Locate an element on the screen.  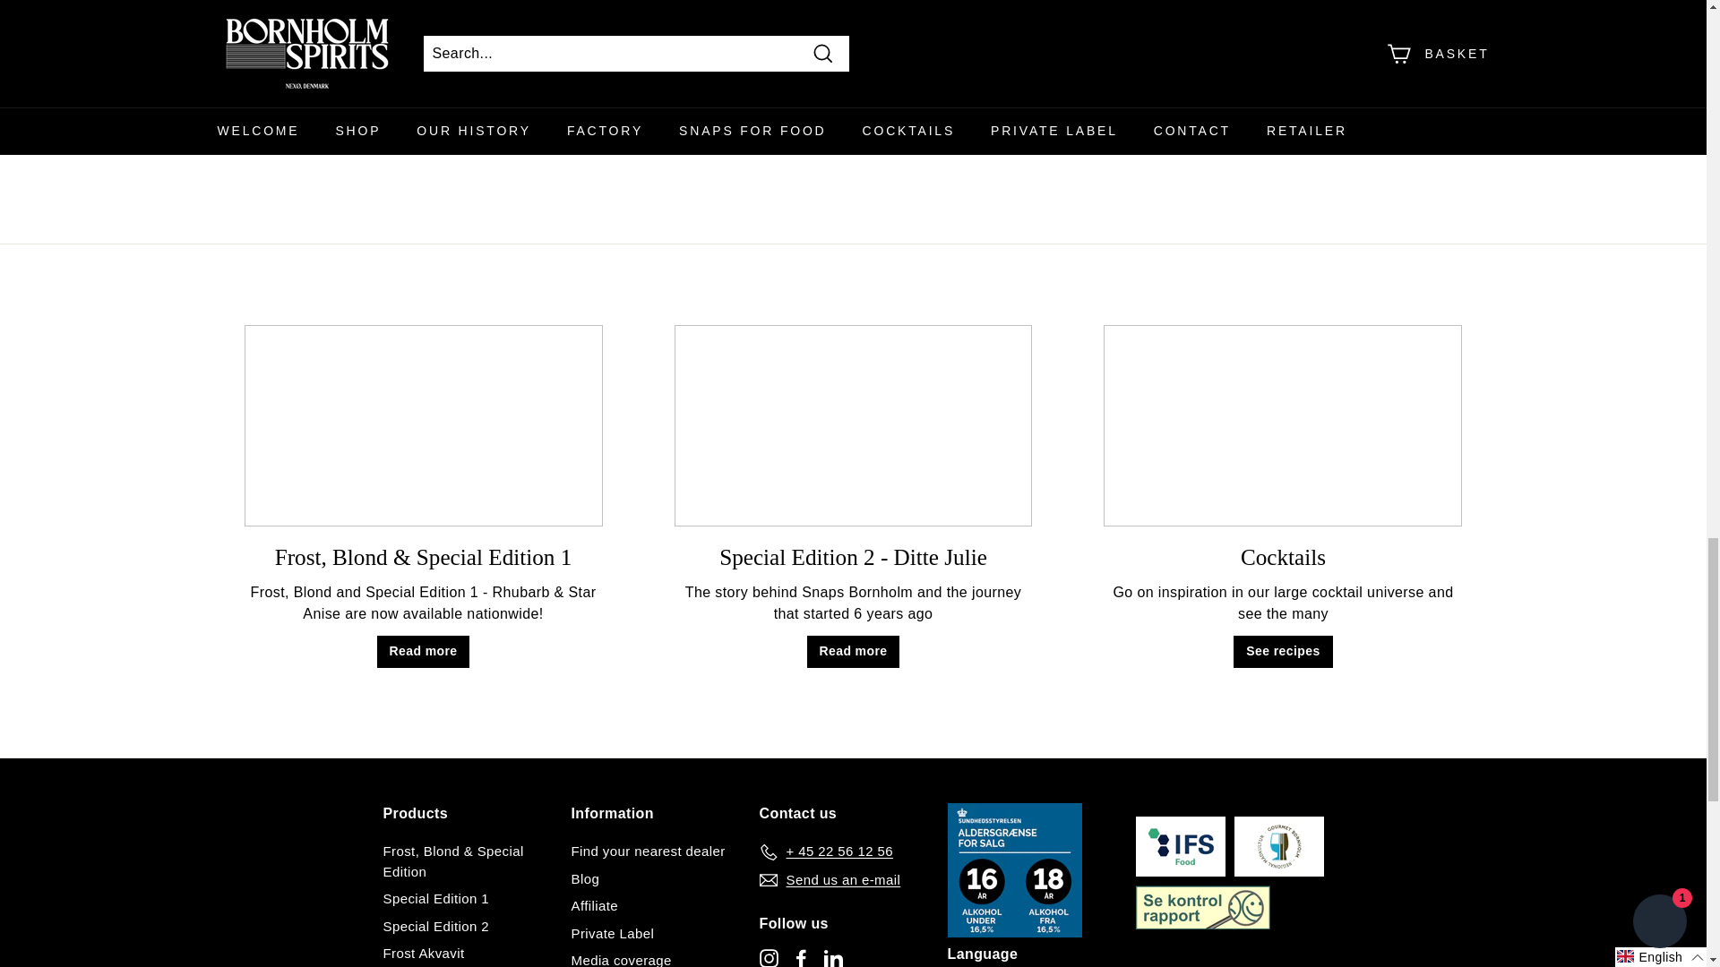
Bornholm Spirits on LinkedIn is located at coordinates (833, 958).